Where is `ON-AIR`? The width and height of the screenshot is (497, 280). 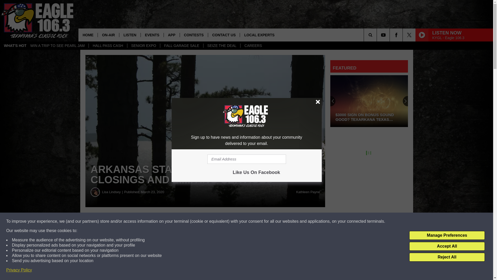 ON-AIR is located at coordinates (108, 35).